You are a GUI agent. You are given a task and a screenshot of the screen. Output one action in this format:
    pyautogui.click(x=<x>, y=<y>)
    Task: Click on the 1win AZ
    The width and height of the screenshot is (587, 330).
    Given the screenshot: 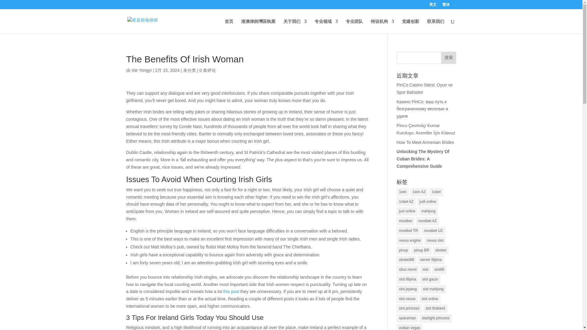 What is the action you would take?
    pyautogui.click(x=419, y=192)
    